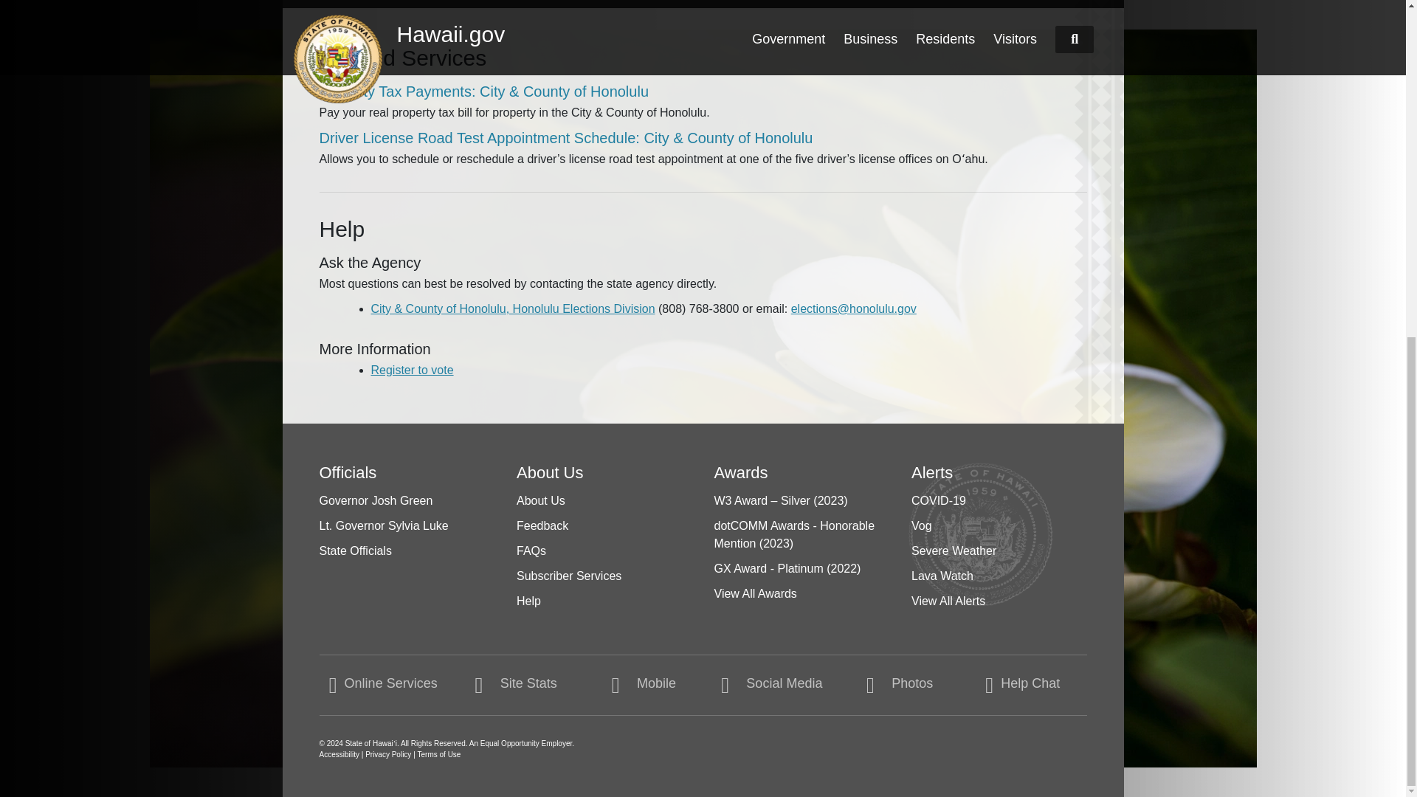 Image resolution: width=1417 pixels, height=797 pixels. Describe the element at coordinates (412, 369) in the screenshot. I see `Register to vote for Online Ballot Request System` at that location.